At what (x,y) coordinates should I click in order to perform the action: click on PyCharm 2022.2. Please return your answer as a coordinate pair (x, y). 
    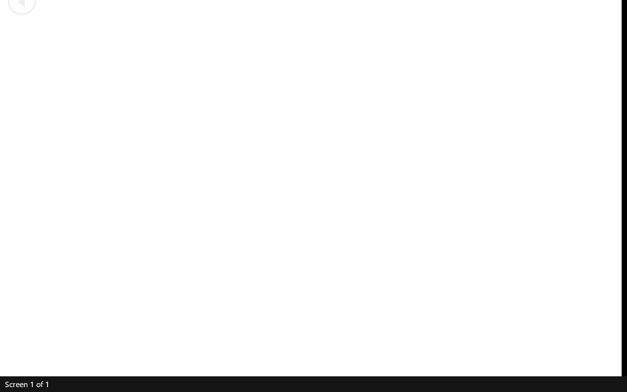
    Looking at the image, I should click on (141, 74).